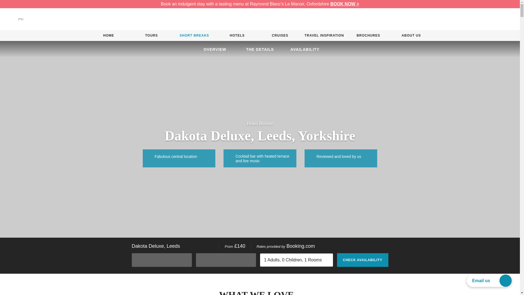 The height and width of the screenshot is (295, 524). Describe the element at coordinates (109, 36) in the screenshot. I see `HOME` at that location.